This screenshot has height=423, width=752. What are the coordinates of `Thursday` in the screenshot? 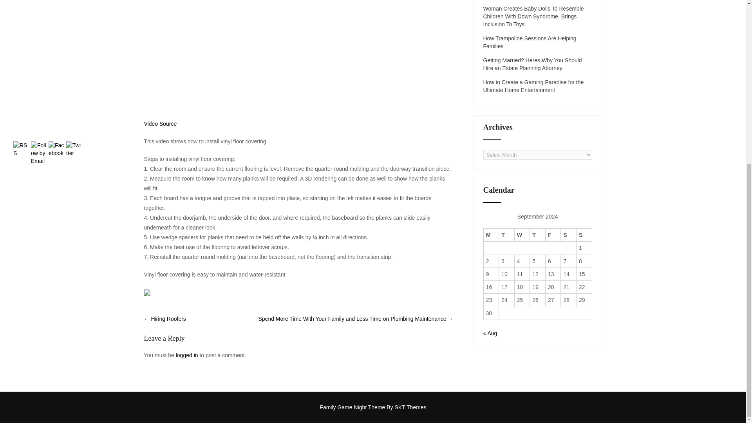 It's located at (538, 235).